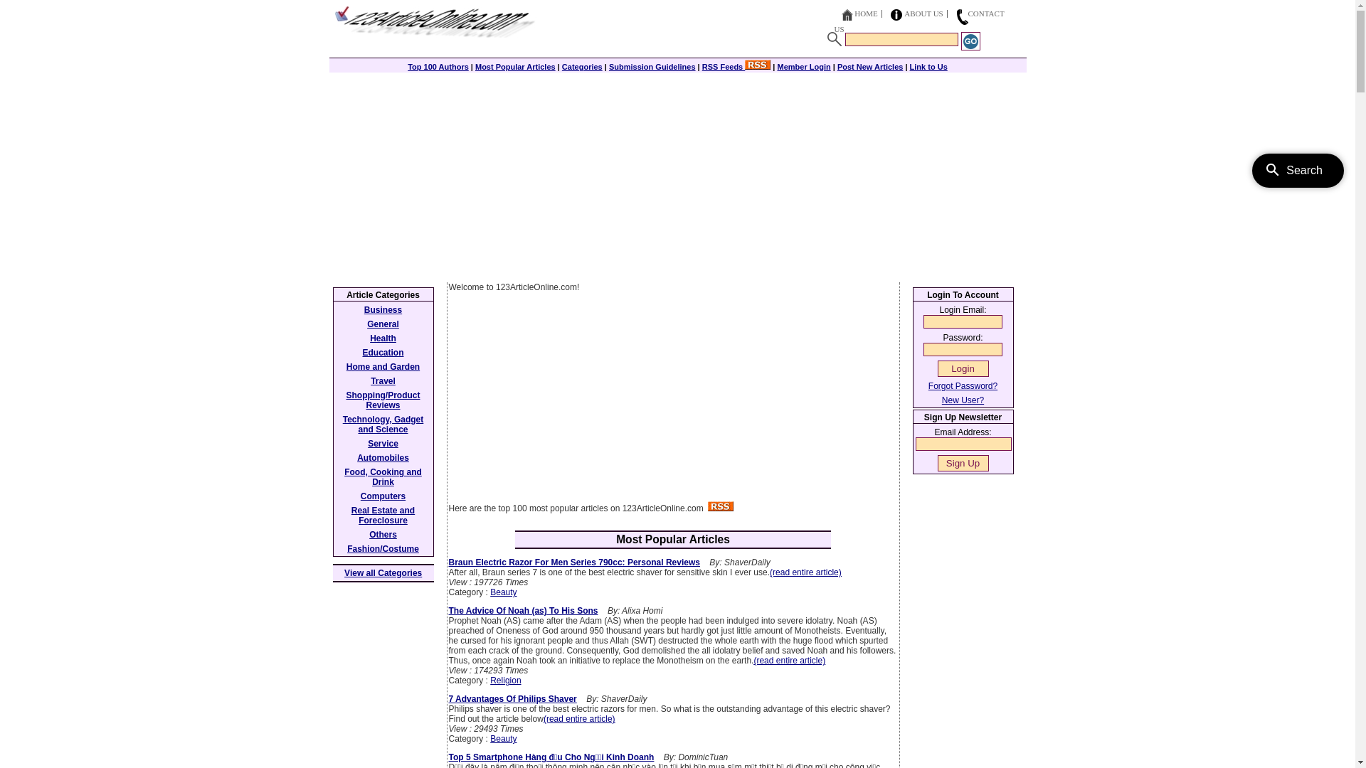 Image resolution: width=1366 pixels, height=768 pixels. Describe the element at coordinates (579, 718) in the screenshot. I see `(read entire article)` at that location.